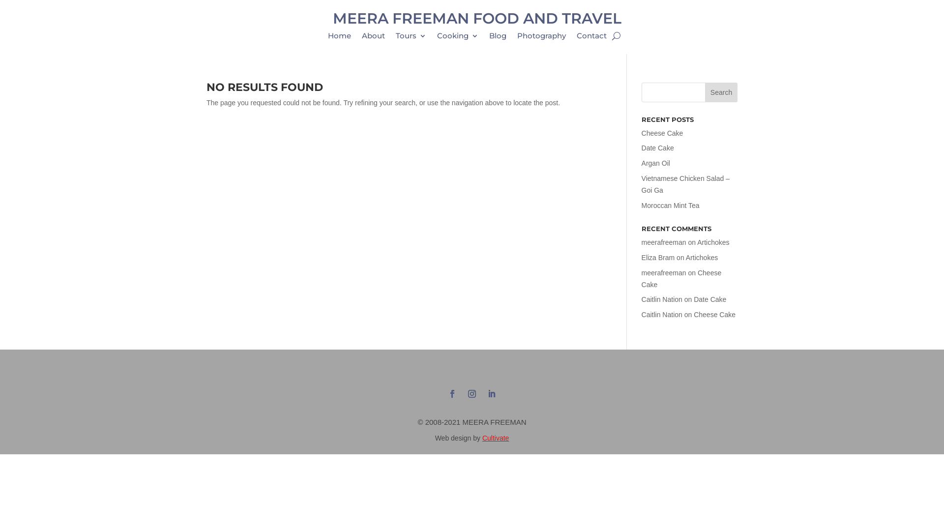 The height and width of the screenshot is (531, 944). I want to click on Home, so click(339, 38).